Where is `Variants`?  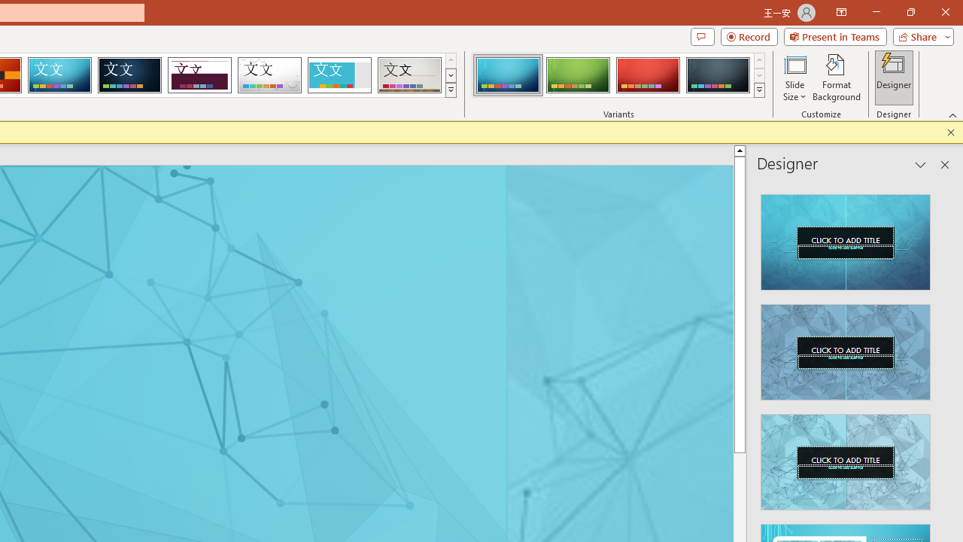
Variants is located at coordinates (760, 90).